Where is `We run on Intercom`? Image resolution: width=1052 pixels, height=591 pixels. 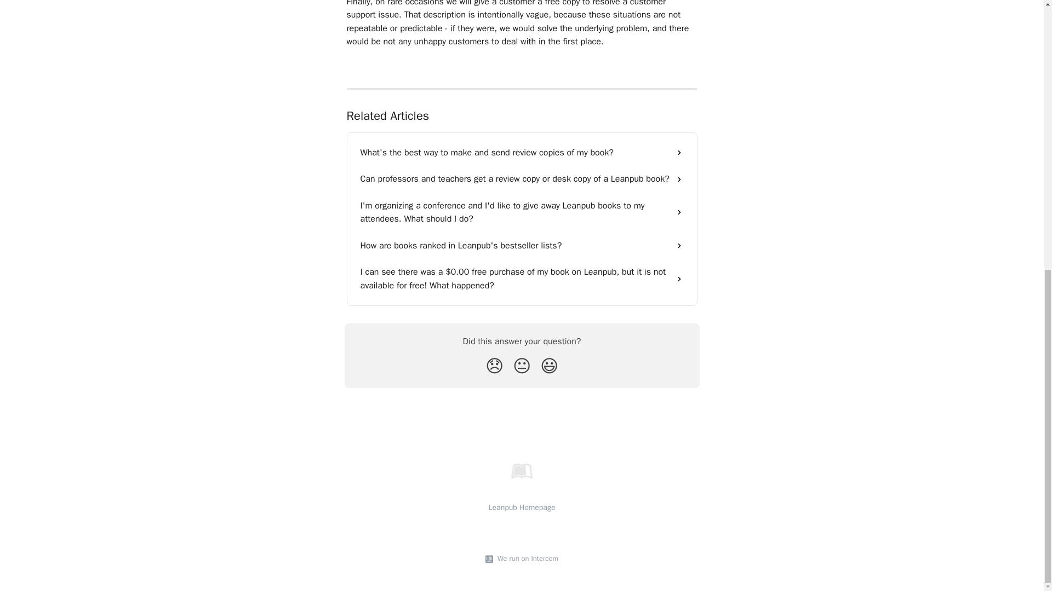 We run on Intercom is located at coordinates (526, 559).